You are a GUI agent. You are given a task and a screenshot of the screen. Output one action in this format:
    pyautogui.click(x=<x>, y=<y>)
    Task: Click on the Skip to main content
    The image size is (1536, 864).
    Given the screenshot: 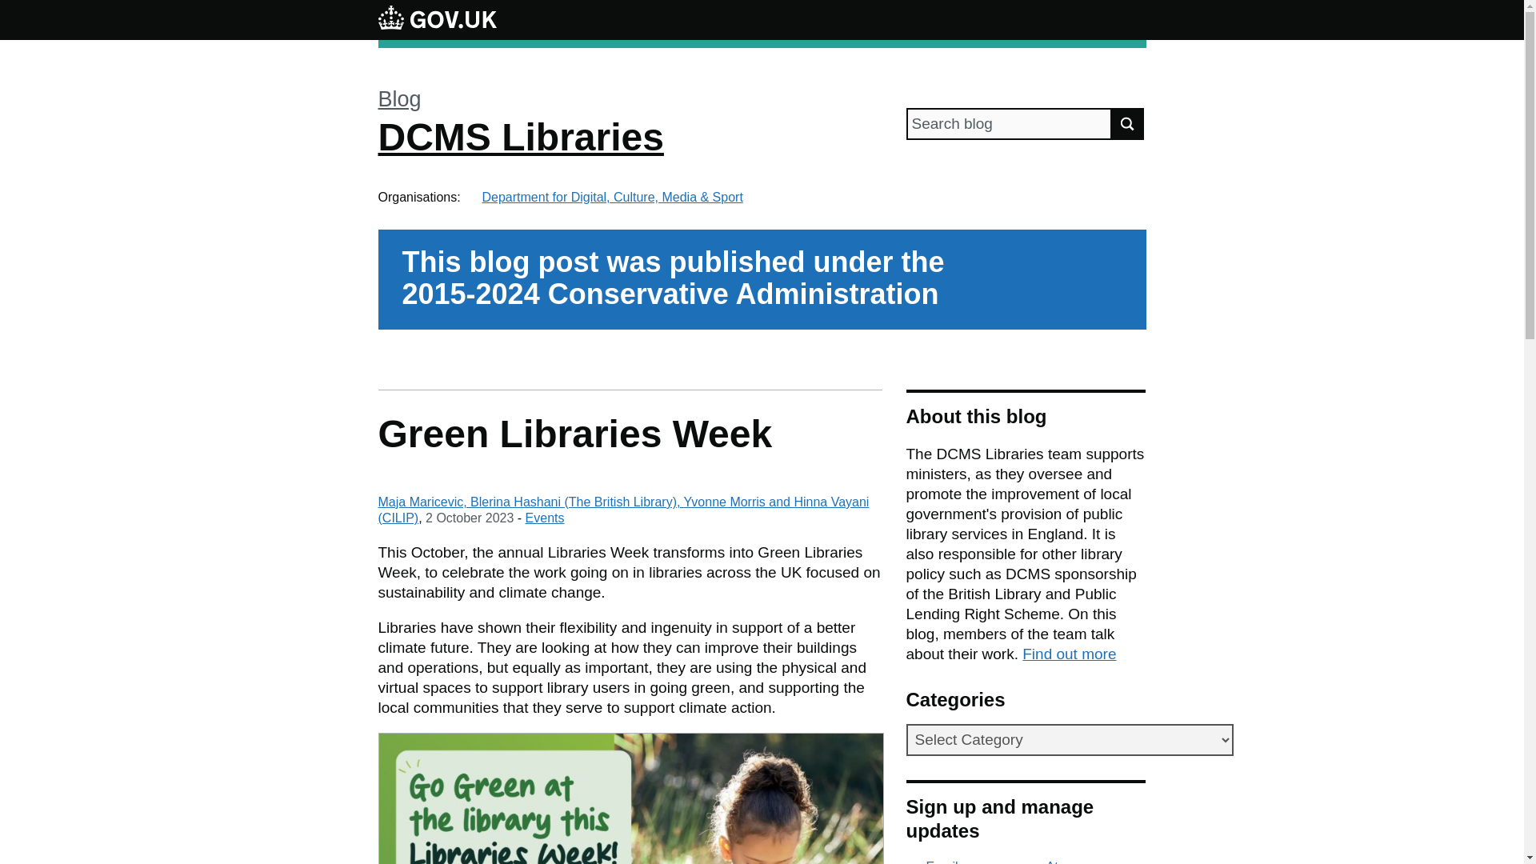 What is the action you would take?
    pyautogui.click(x=12, y=8)
    